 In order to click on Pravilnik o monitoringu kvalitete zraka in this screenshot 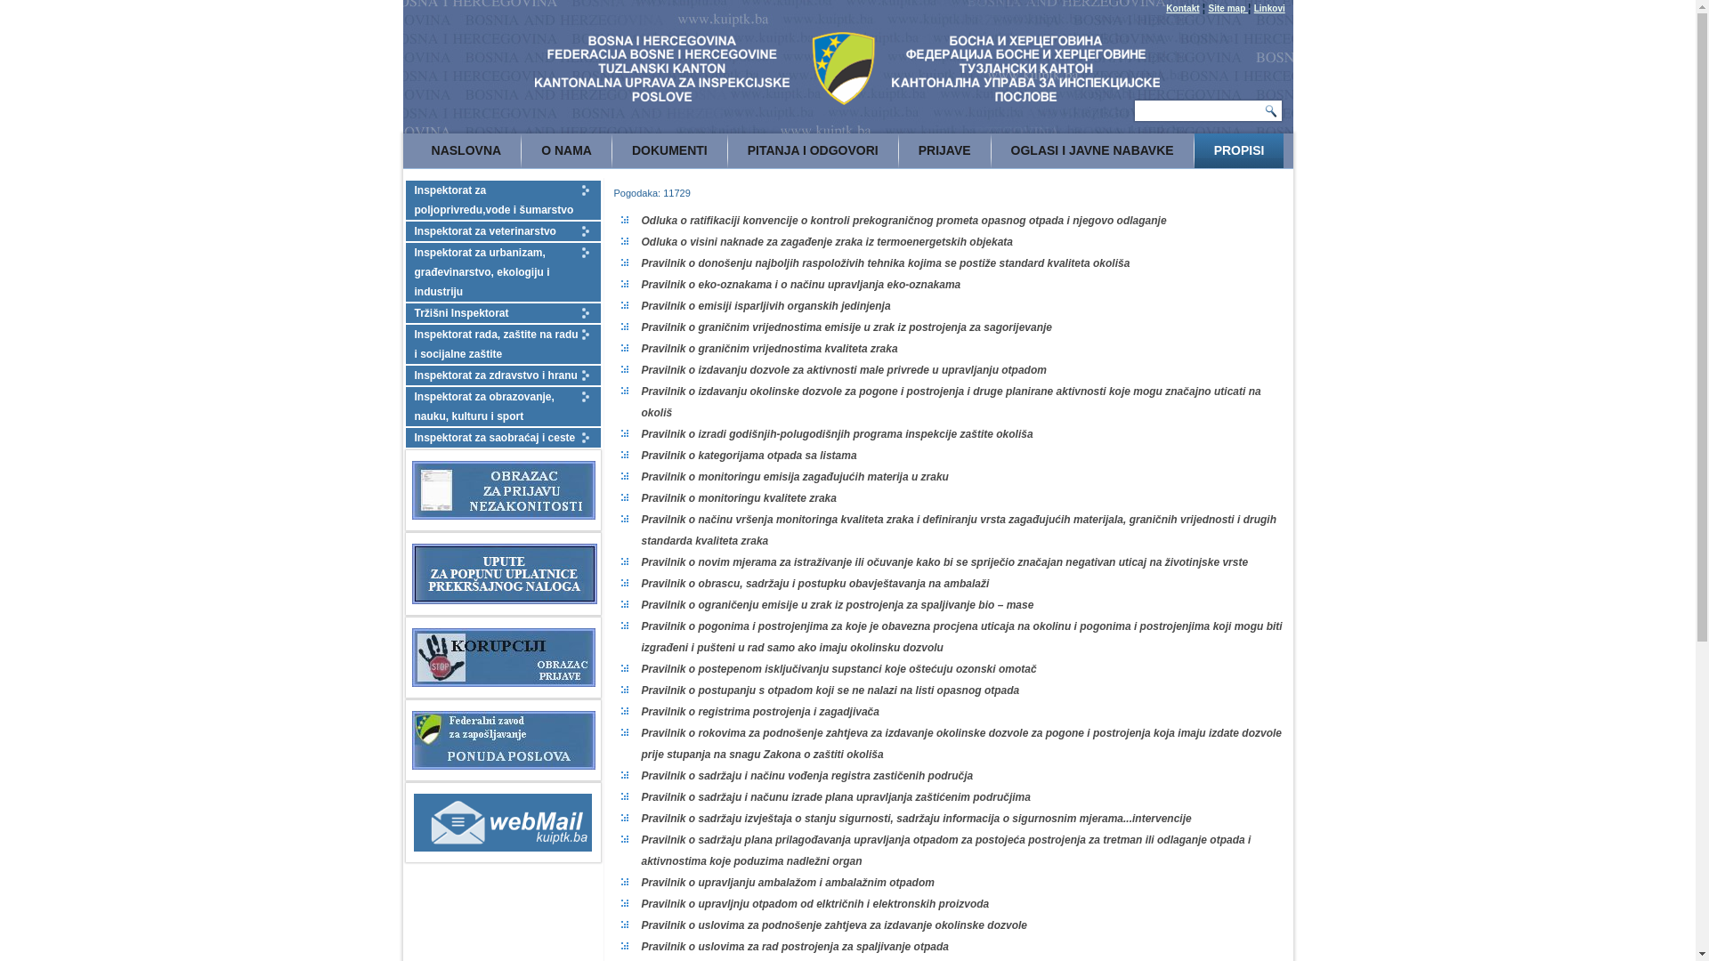, I will do `click(739, 498)`.